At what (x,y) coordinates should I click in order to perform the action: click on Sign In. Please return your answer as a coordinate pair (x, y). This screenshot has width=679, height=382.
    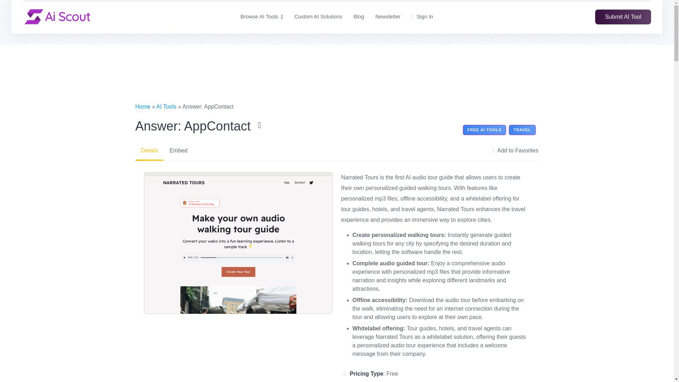
    Looking at the image, I should click on (422, 17).